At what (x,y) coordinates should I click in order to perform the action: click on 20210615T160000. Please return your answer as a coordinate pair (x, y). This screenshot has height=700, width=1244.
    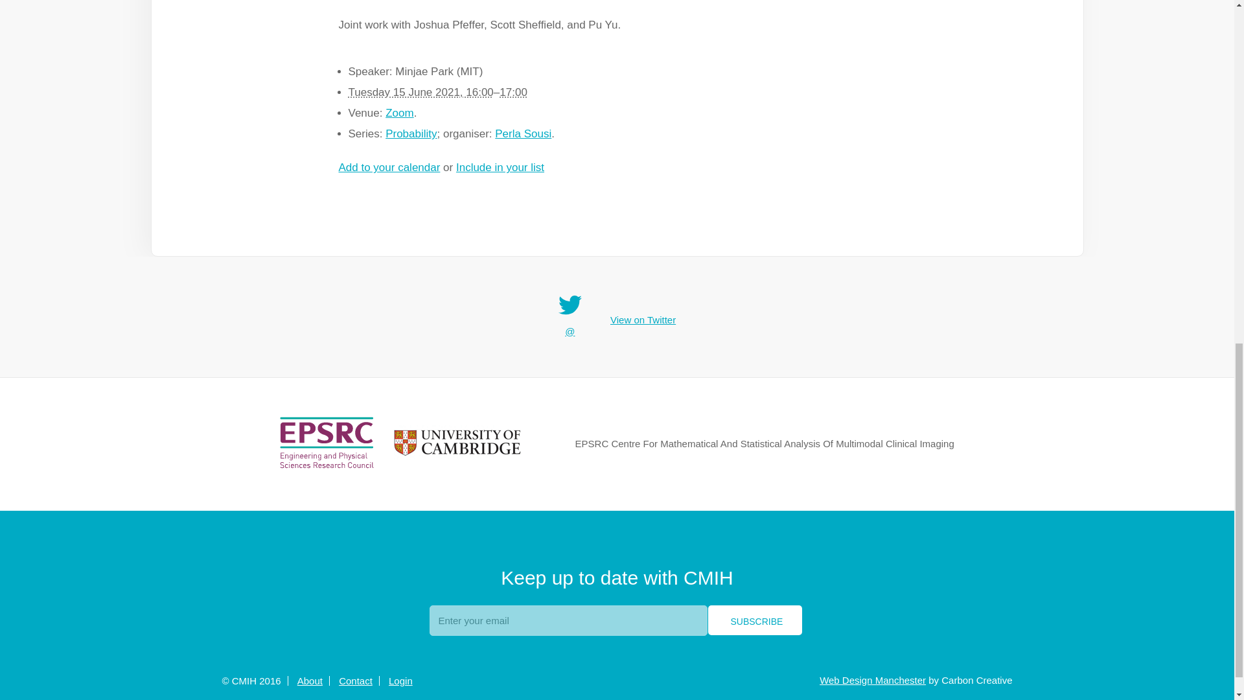
    Looking at the image, I should click on (421, 92).